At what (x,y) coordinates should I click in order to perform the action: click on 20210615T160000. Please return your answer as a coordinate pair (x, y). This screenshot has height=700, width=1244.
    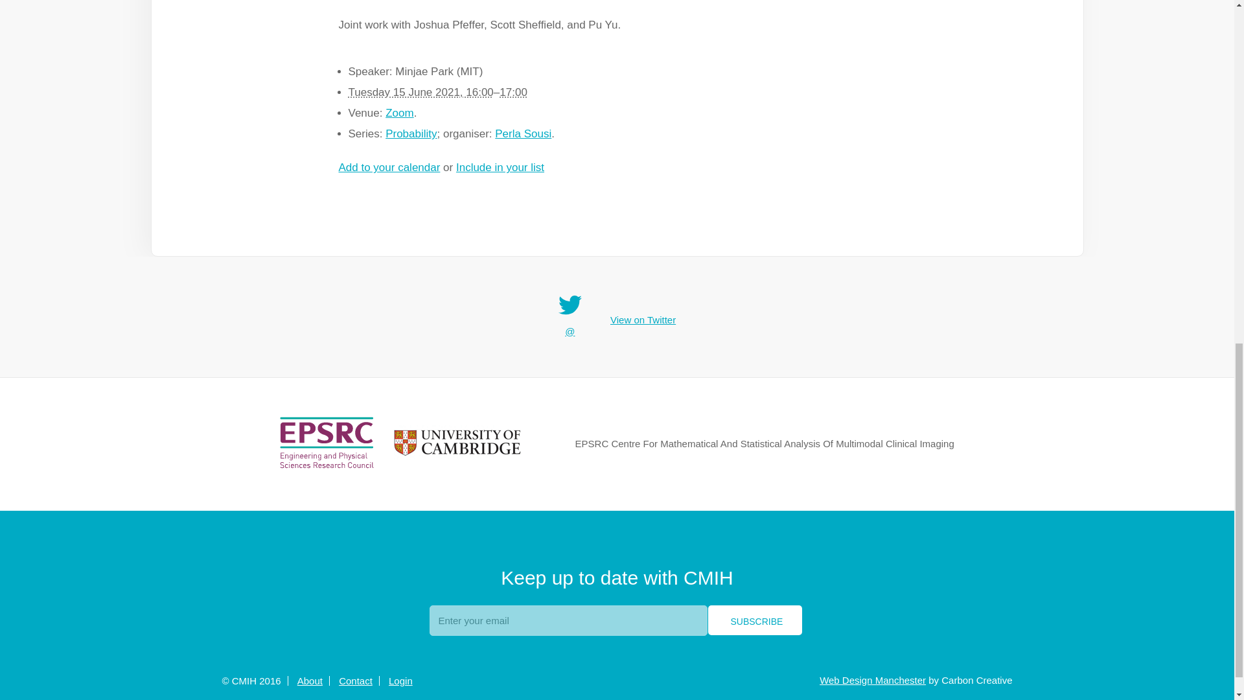
    Looking at the image, I should click on (421, 92).